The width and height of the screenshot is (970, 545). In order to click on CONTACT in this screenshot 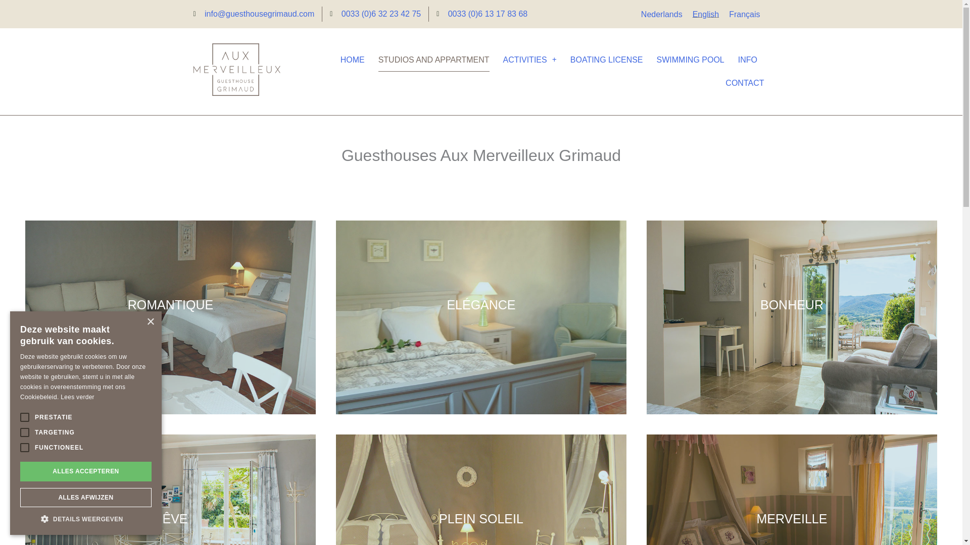, I will do `click(745, 83)`.